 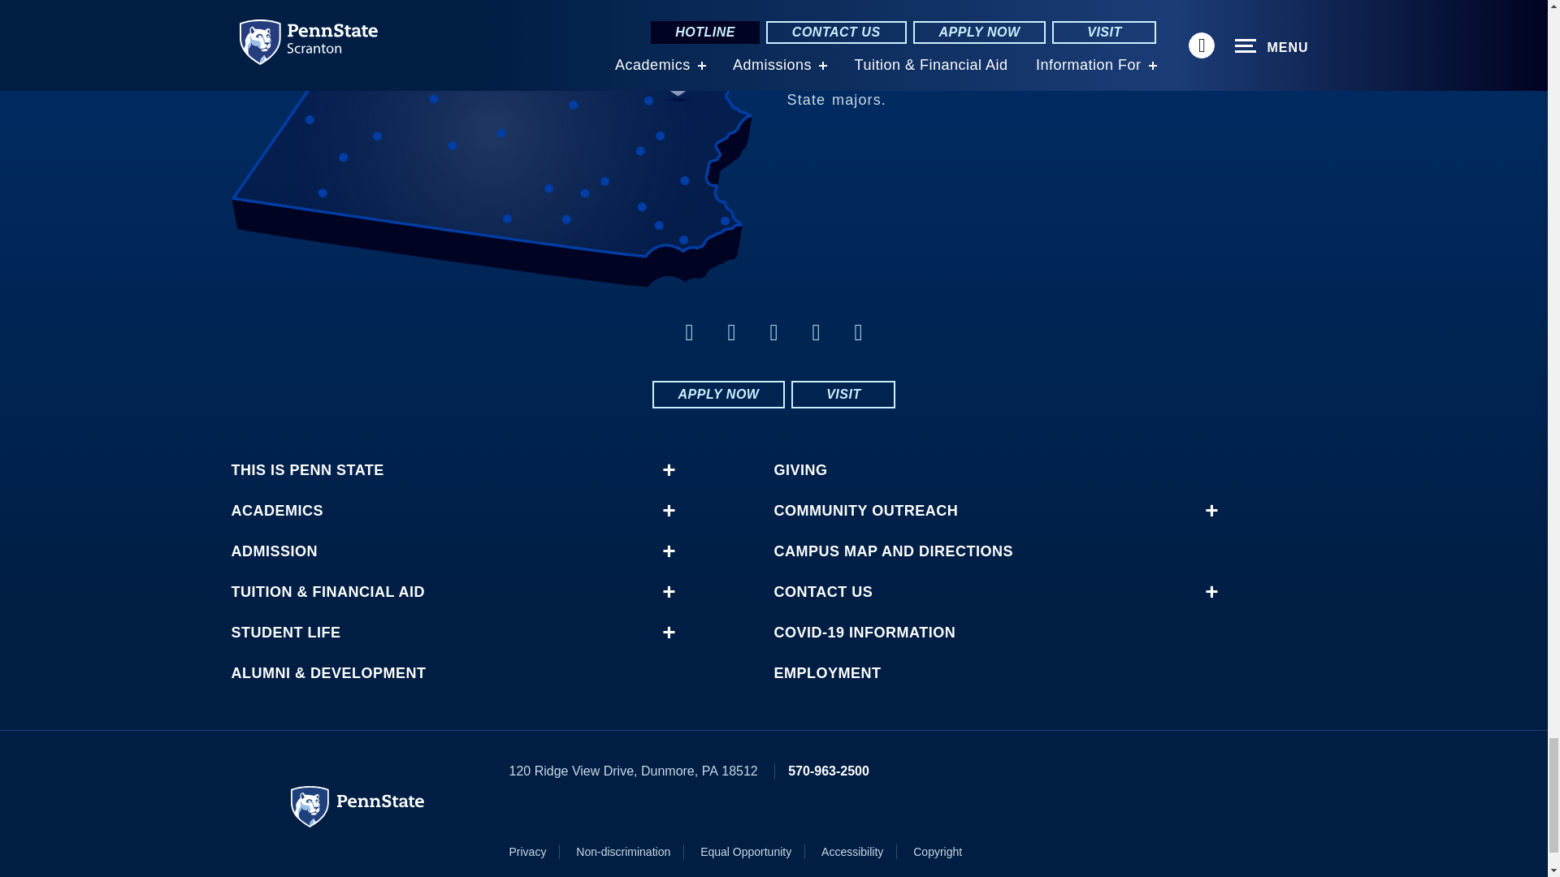 What do you see at coordinates (730, 333) in the screenshot?
I see `twitter` at bounding box center [730, 333].